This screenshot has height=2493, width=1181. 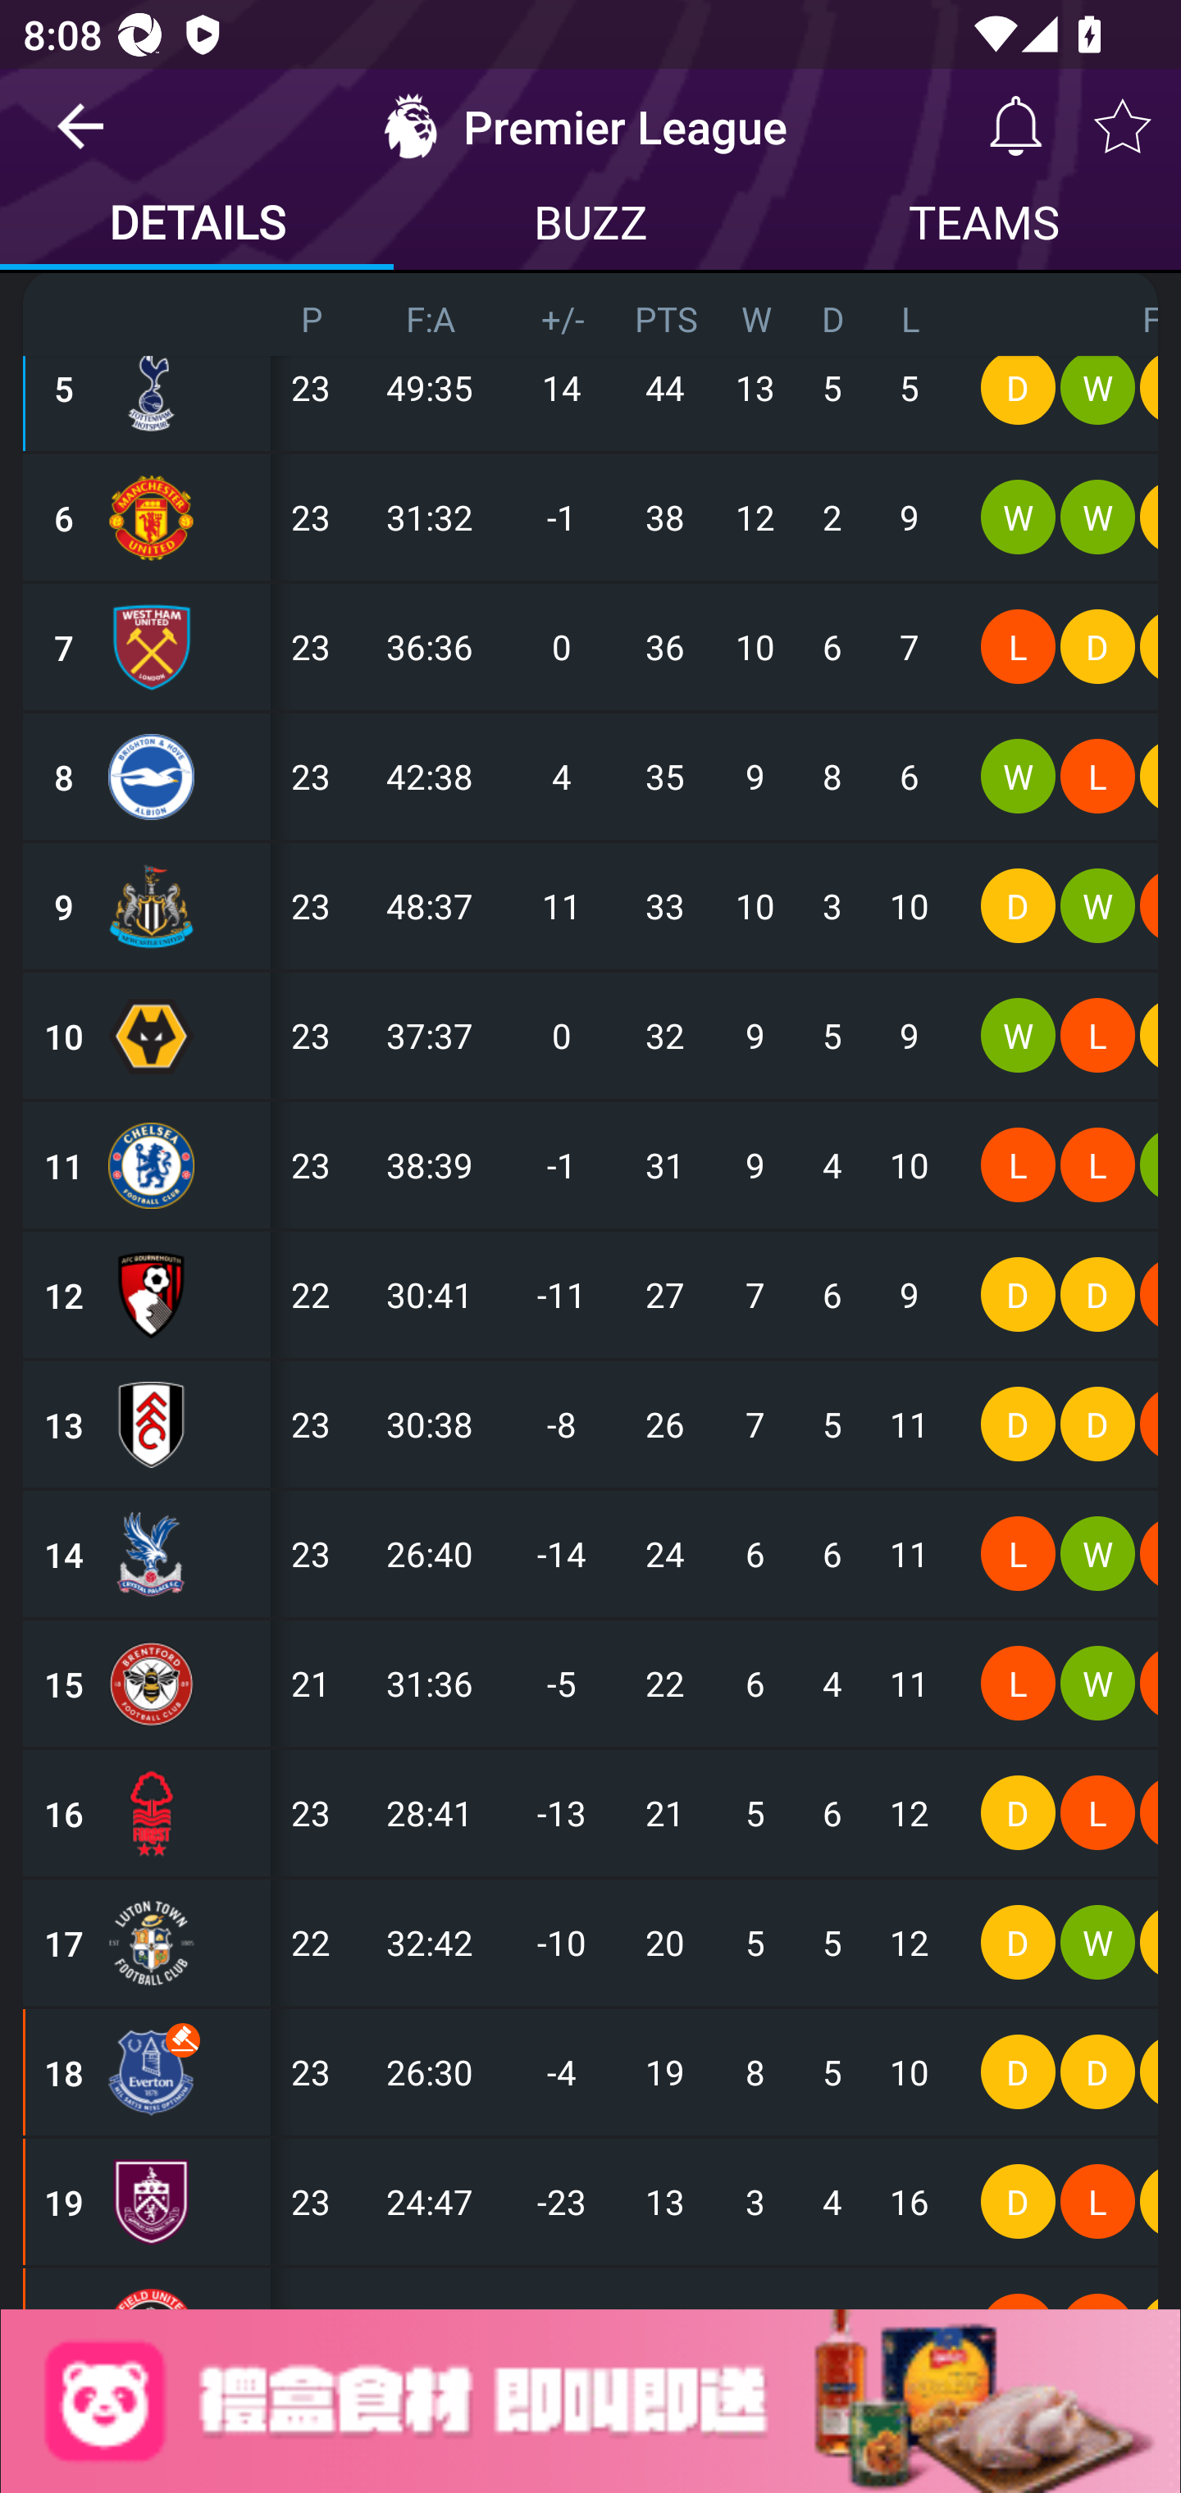 I want to click on 12 22 30:41 -11 27 7 6 9 D D L, so click(x=590, y=1294).